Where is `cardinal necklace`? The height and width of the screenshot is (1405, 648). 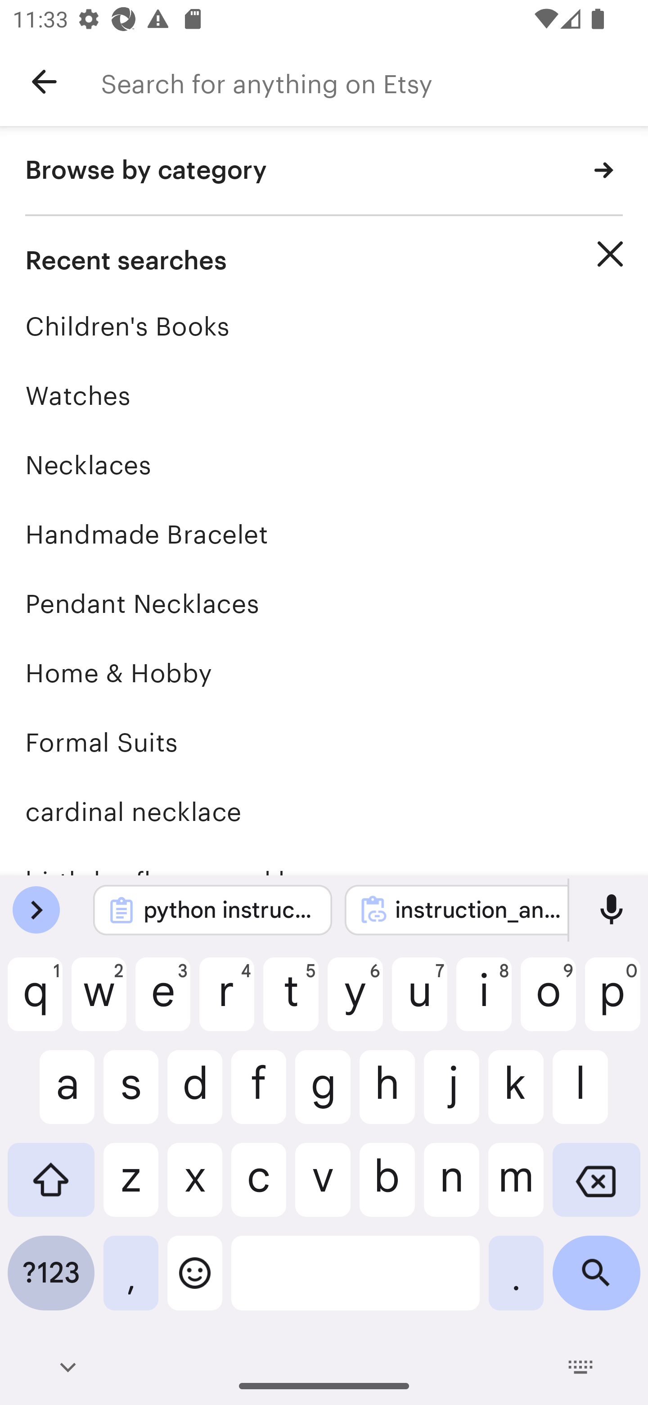
cardinal necklace is located at coordinates (324, 812).